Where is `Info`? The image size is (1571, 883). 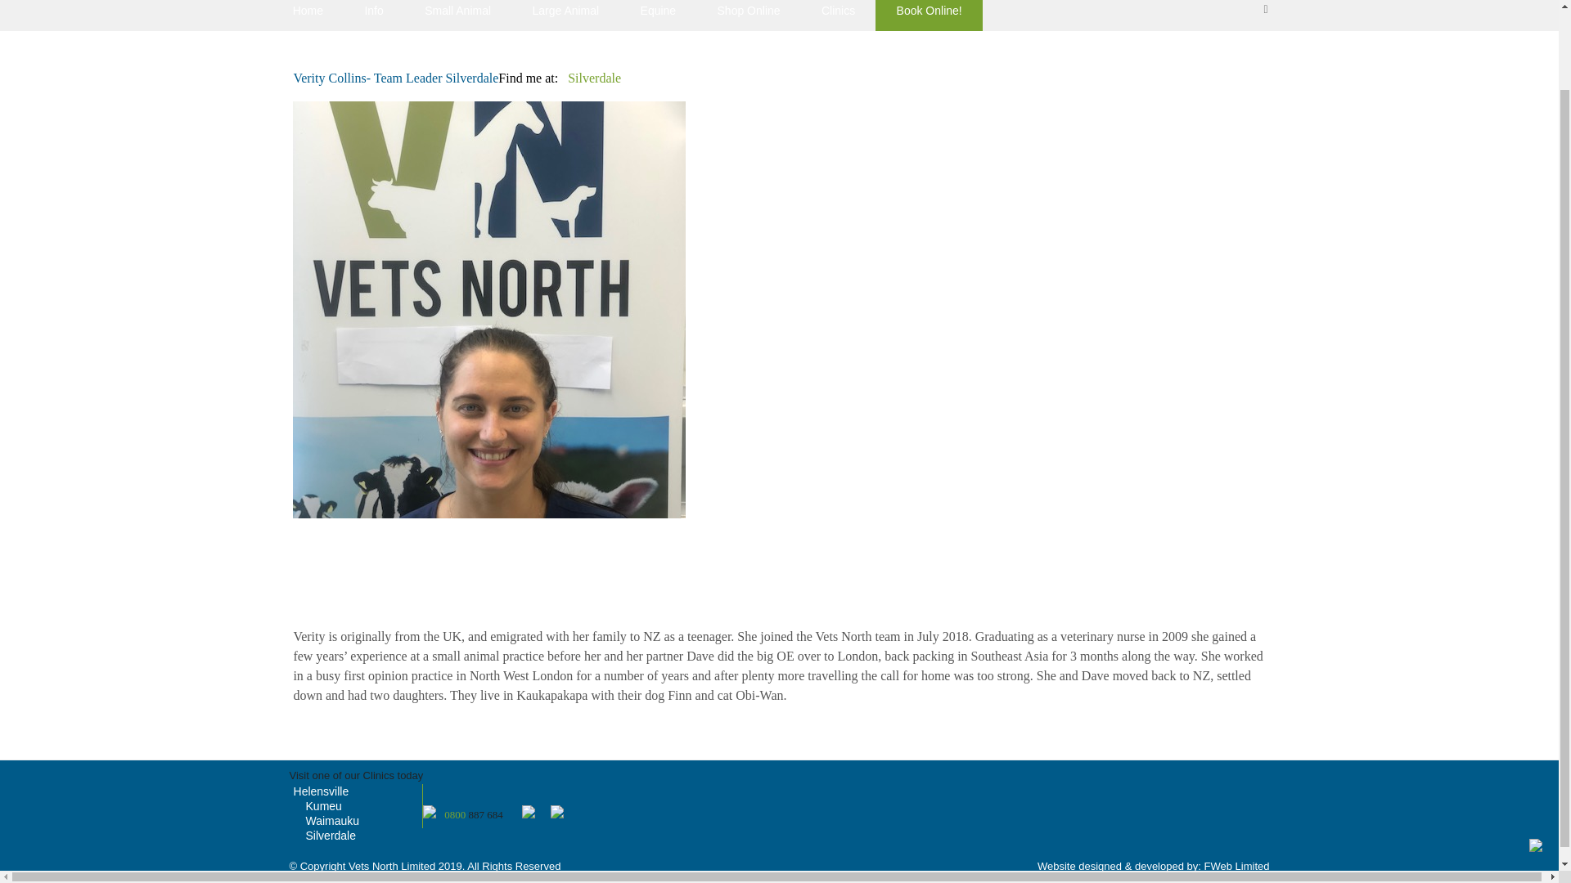
Info is located at coordinates (373, 15).